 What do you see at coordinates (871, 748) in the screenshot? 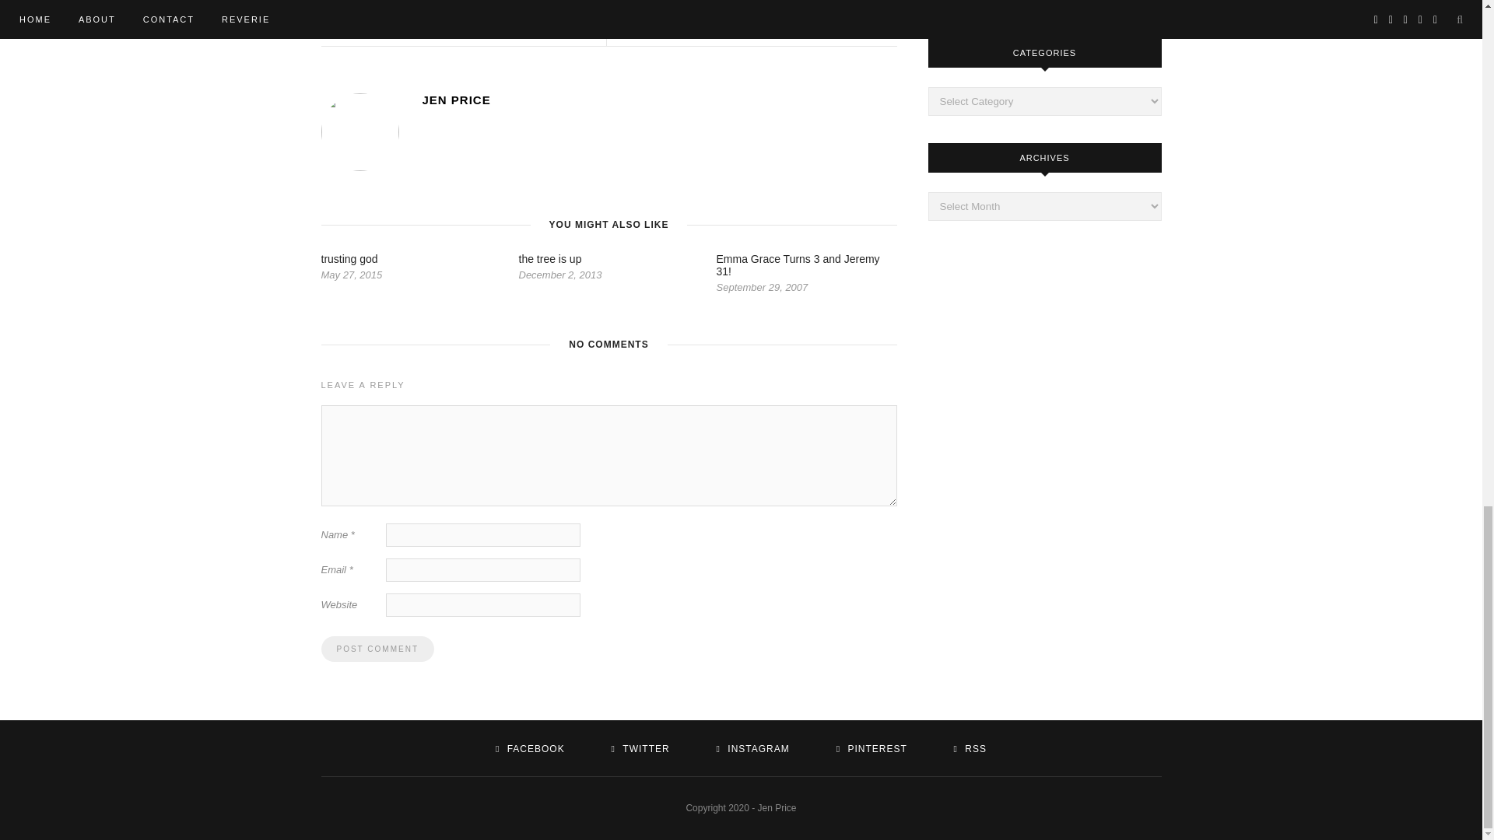
I see `PINTEREST` at bounding box center [871, 748].